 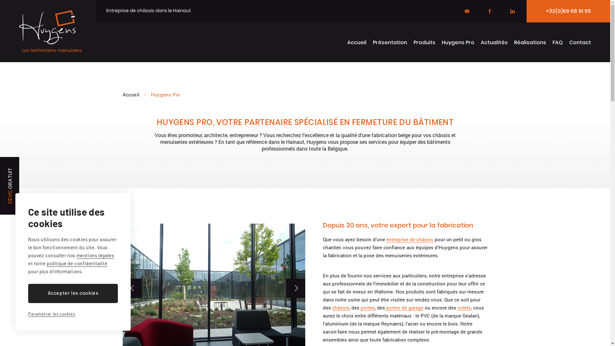 What do you see at coordinates (29, 167) in the screenshot?
I see `DEVIS GRATUIT` at bounding box center [29, 167].